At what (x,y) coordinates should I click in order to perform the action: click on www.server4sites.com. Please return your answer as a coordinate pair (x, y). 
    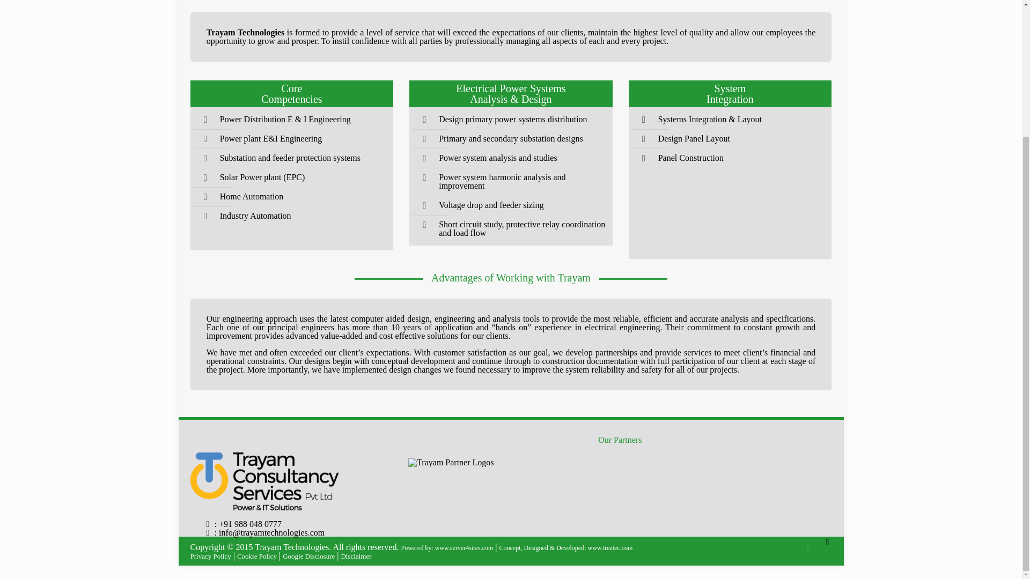
    Looking at the image, I should click on (464, 548).